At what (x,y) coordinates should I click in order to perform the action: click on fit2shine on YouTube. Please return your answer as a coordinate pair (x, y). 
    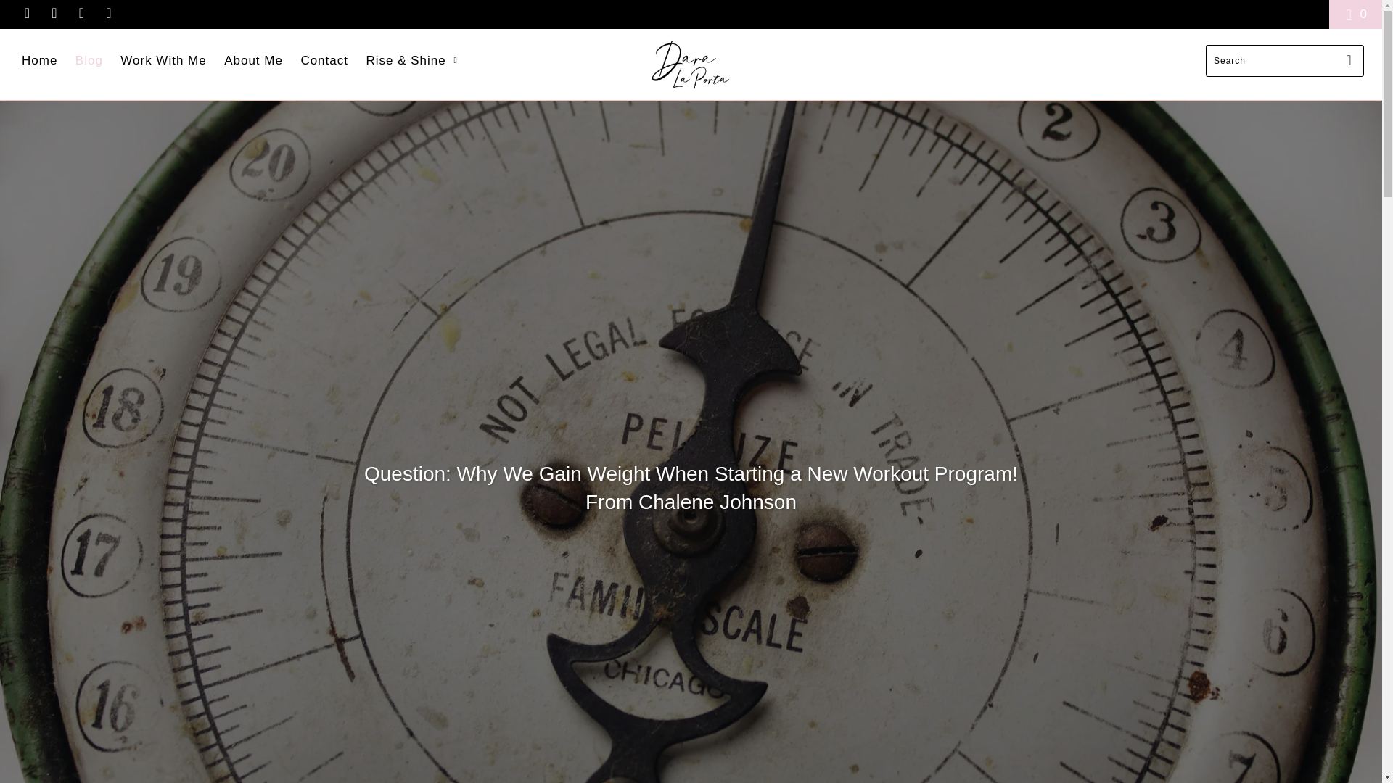
    Looking at the image, I should click on (52, 14).